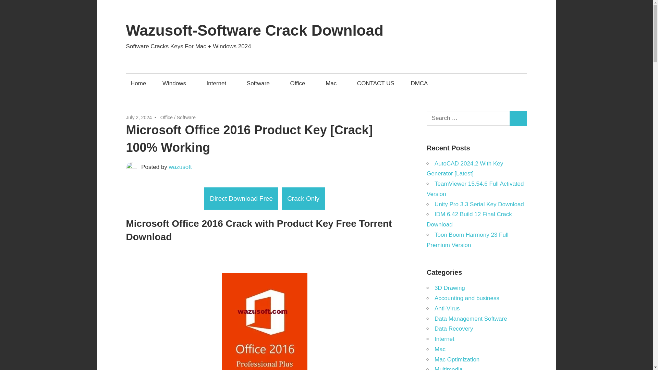 The width and height of the screenshot is (658, 370). I want to click on wazusoft, so click(180, 167).